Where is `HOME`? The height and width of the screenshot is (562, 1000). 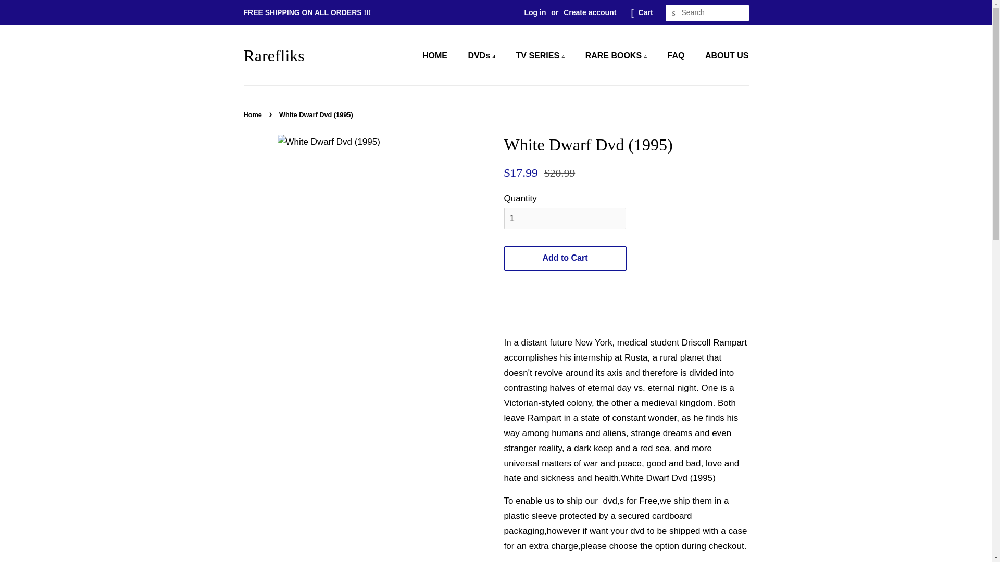
HOME is located at coordinates (440, 55).